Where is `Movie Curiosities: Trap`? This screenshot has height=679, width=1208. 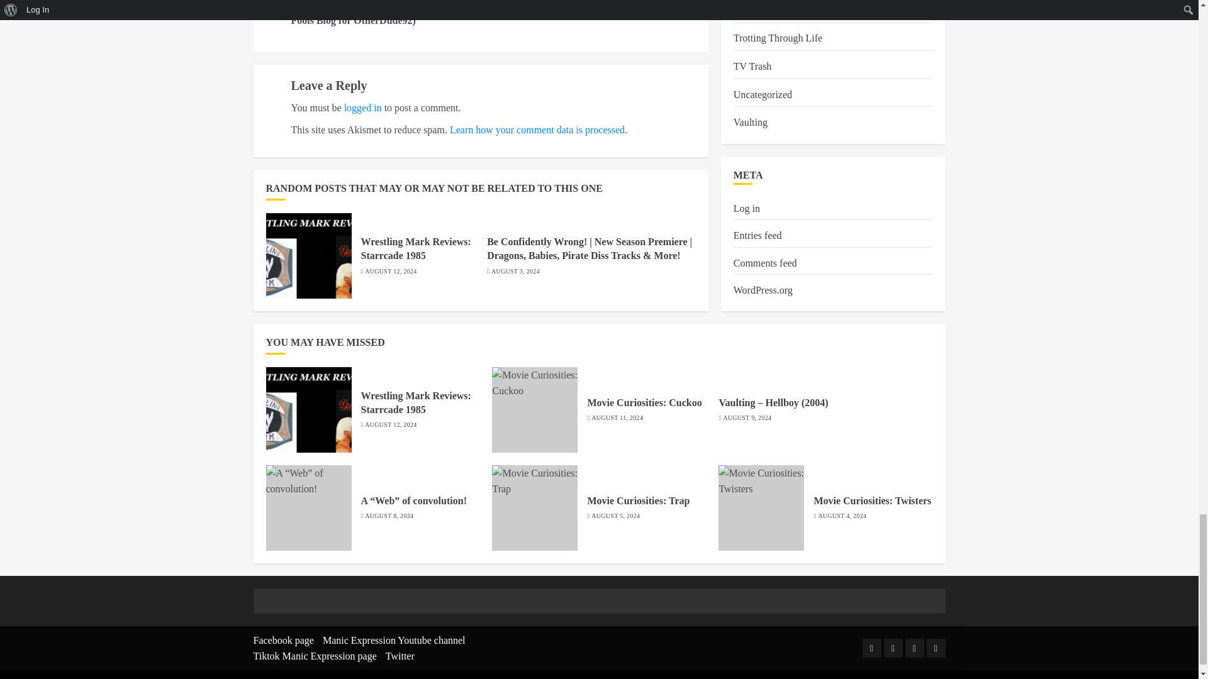 Movie Curiosities: Trap is located at coordinates (534, 507).